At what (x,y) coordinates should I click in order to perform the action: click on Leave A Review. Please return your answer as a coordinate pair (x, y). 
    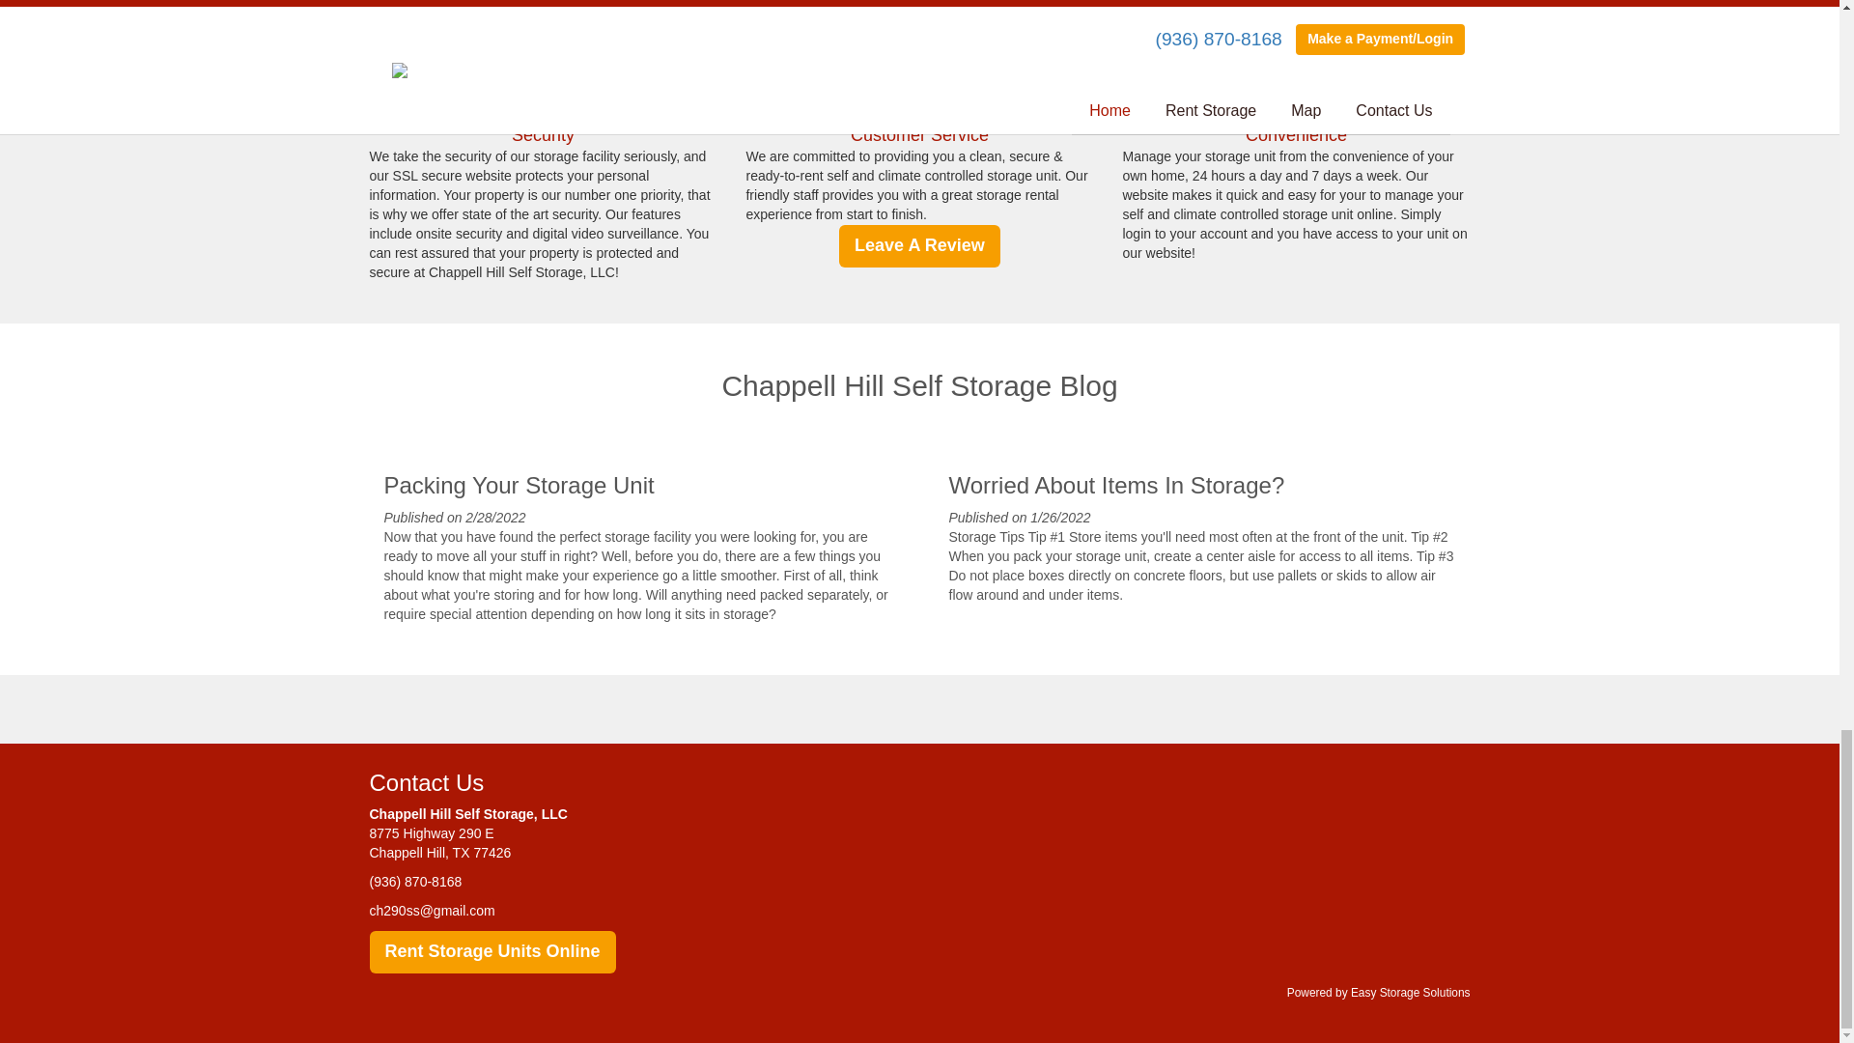
    Looking at the image, I should click on (919, 245).